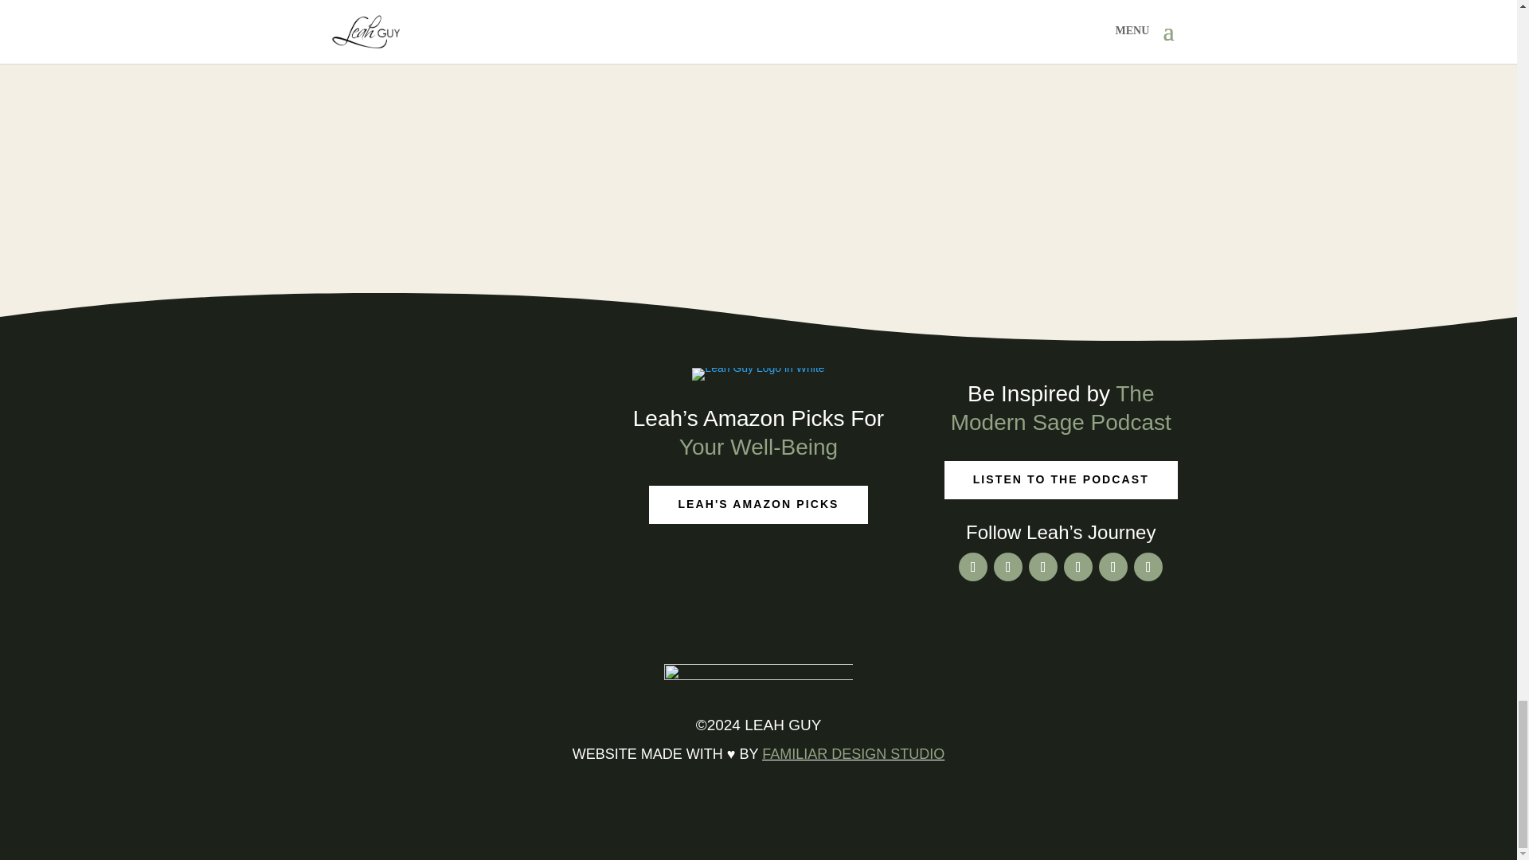 The width and height of the screenshot is (1529, 860). Describe the element at coordinates (973, 567) in the screenshot. I see `Follow on Facebook` at that location.